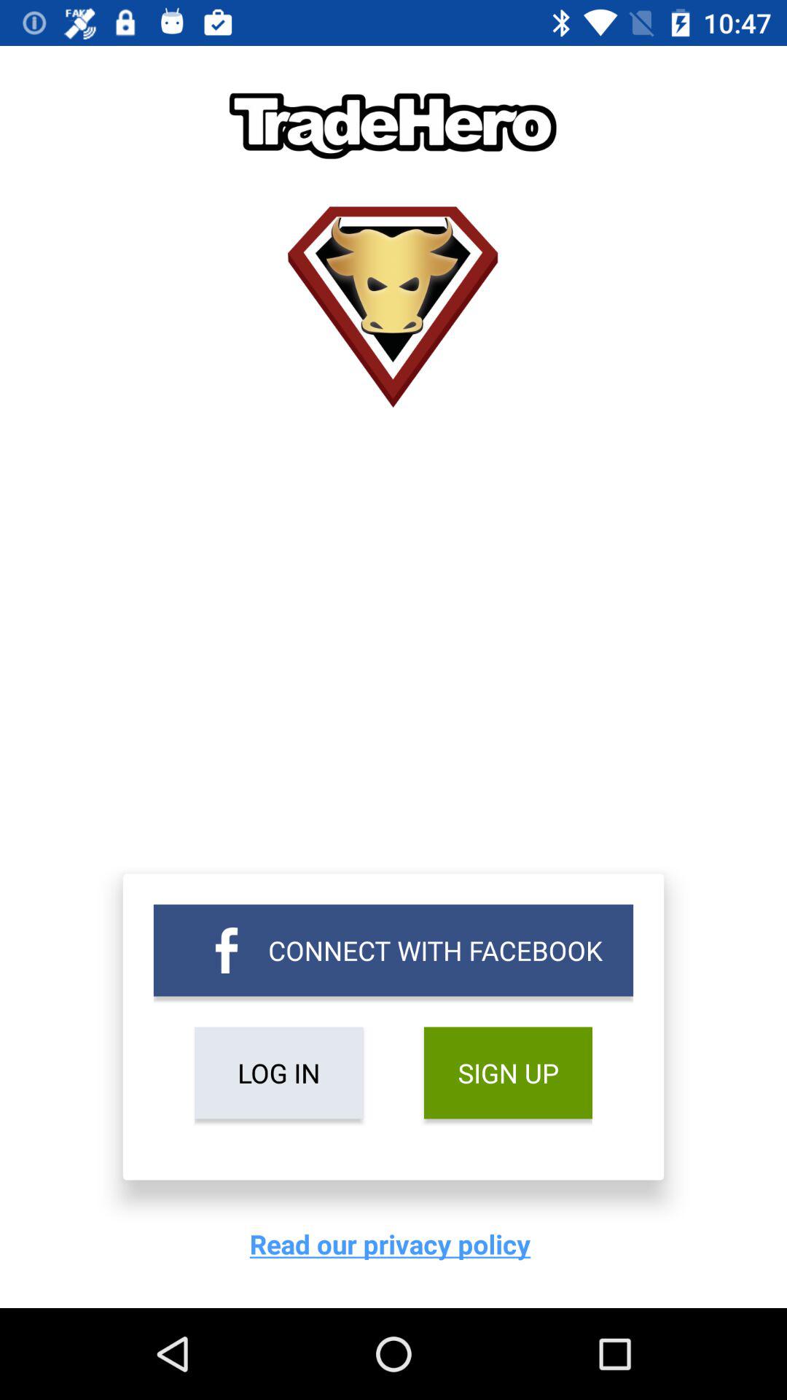 The height and width of the screenshot is (1400, 787). Describe the element at coordinates (393, 1244) in the screenshot. I see `jump until the read our privacy icon` at that location.